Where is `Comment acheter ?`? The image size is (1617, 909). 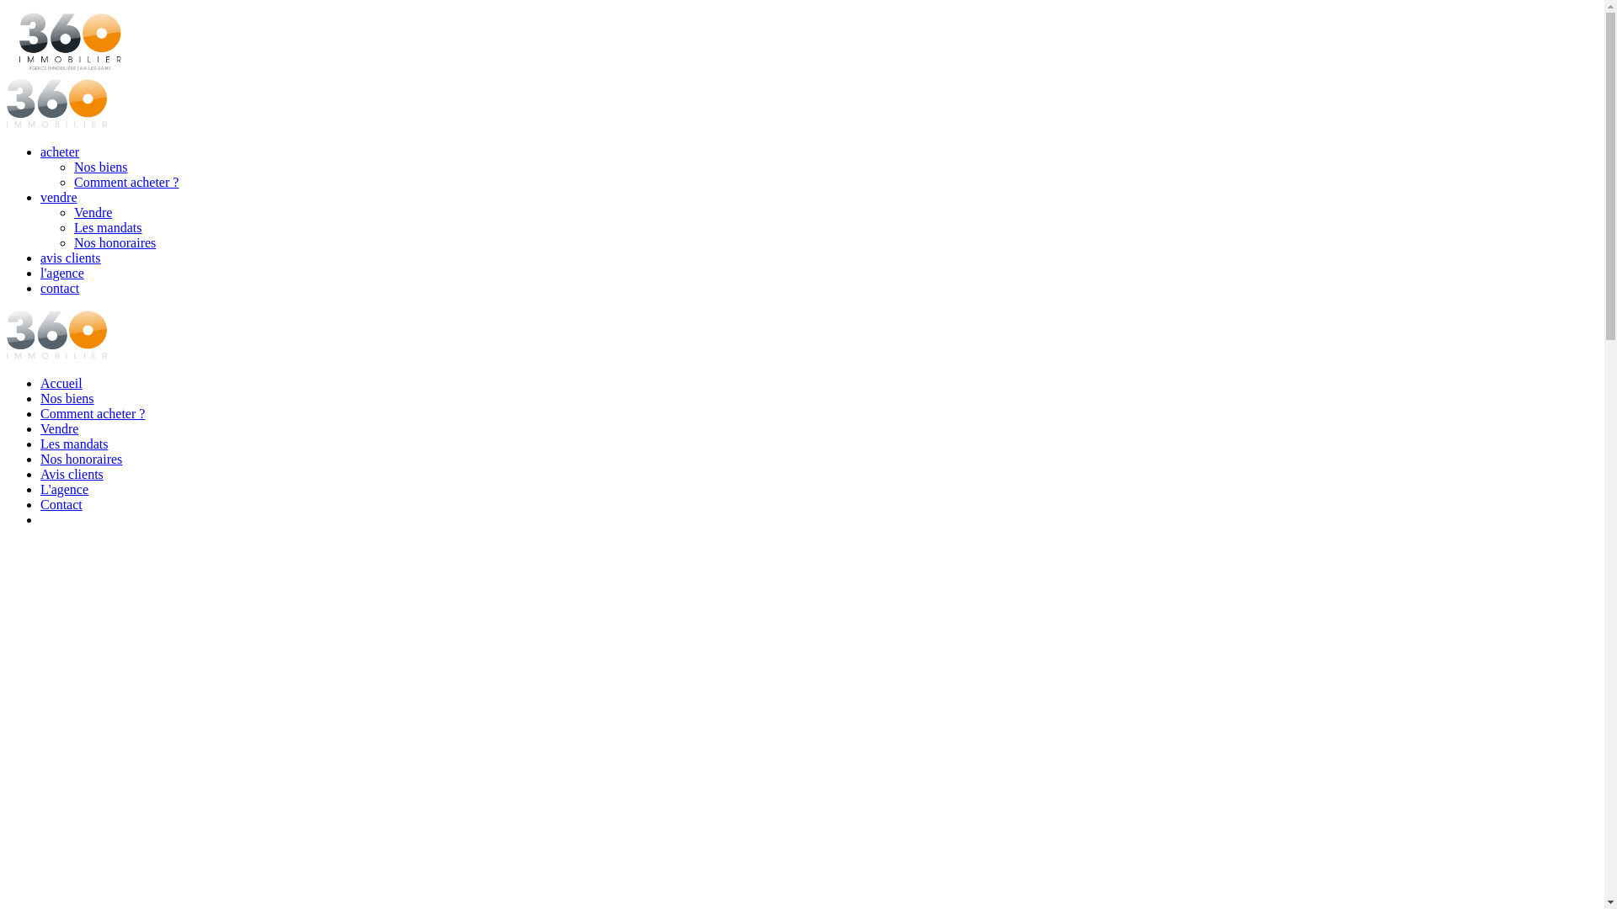
Comment acheter ? is located at coordinates (126, 182).